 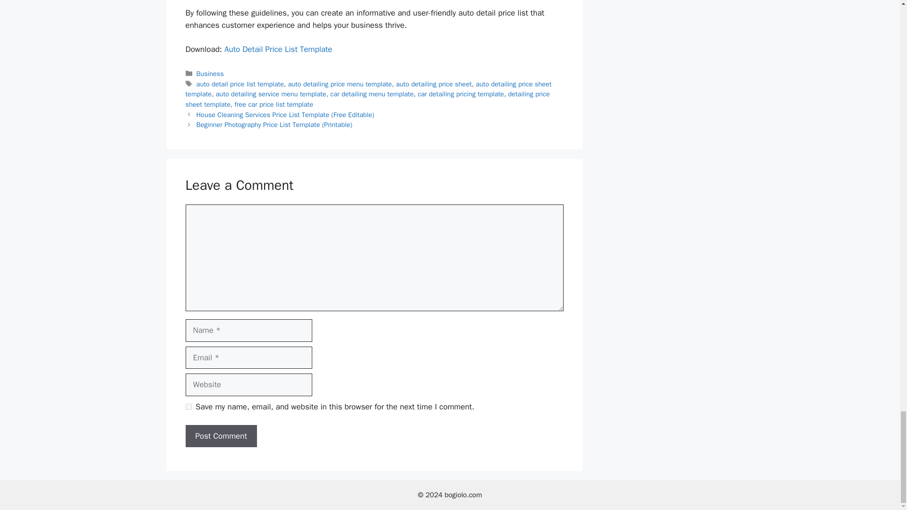 What do you see at coordinates (368, 89) in the screenshot?
I see `auto detailing price sheet template` at bounding box center [368, 89].